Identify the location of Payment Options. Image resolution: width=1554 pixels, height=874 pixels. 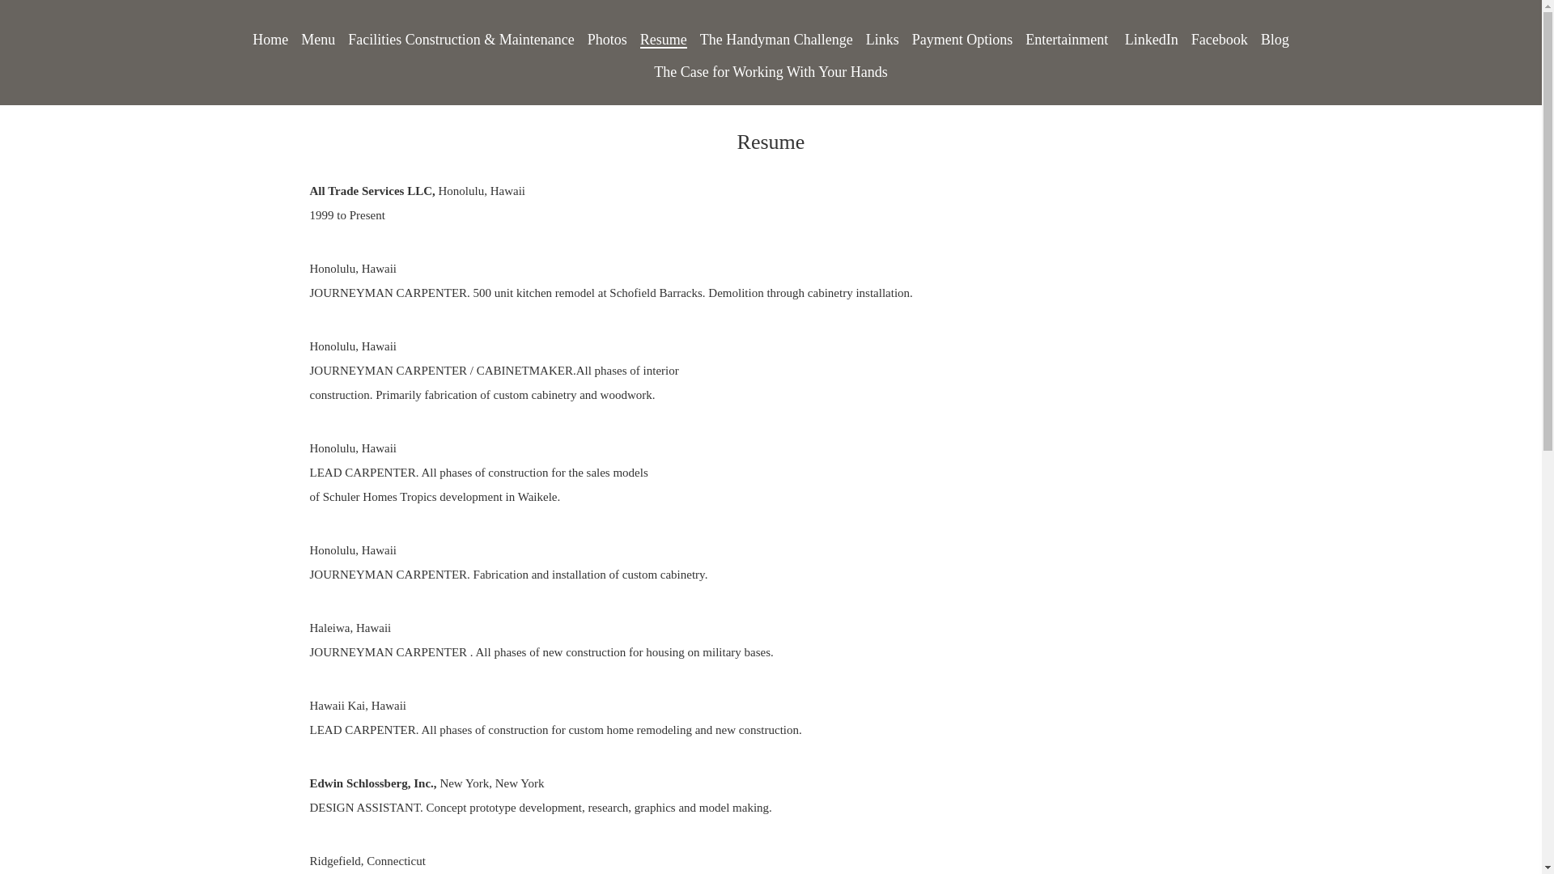
(962, 36).